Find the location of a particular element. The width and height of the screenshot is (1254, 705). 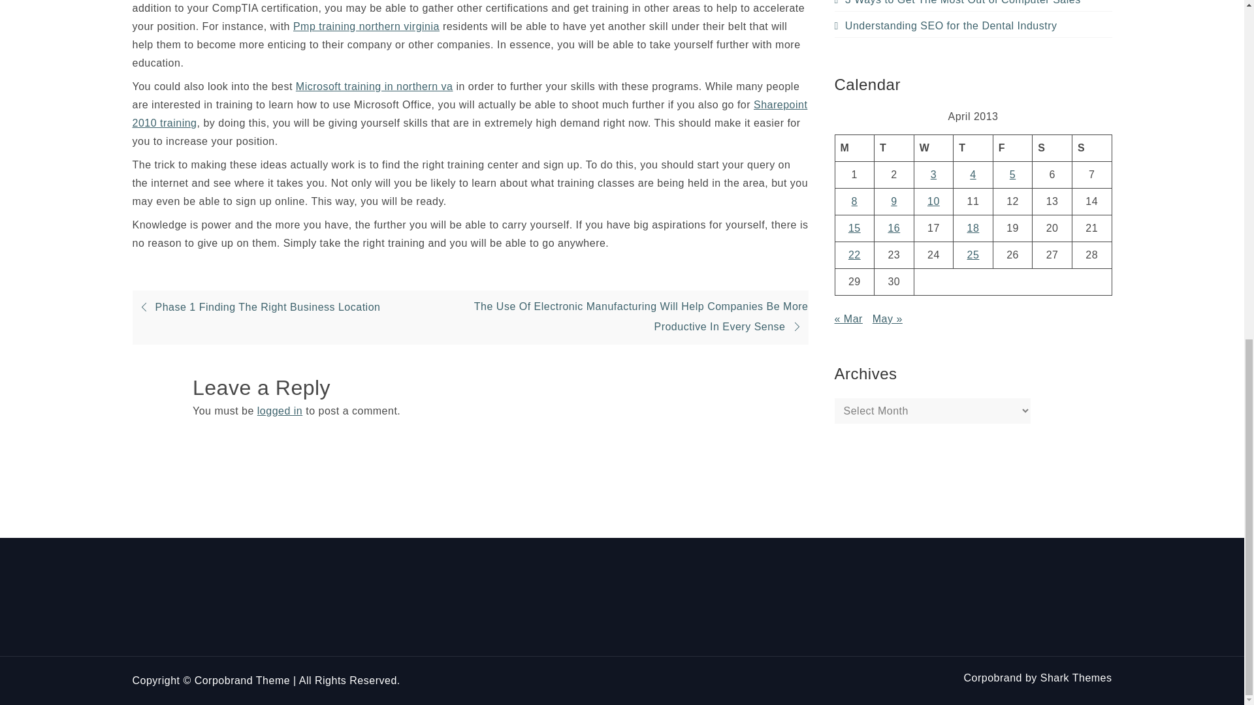

logged in is located at coordinates (280, 411).